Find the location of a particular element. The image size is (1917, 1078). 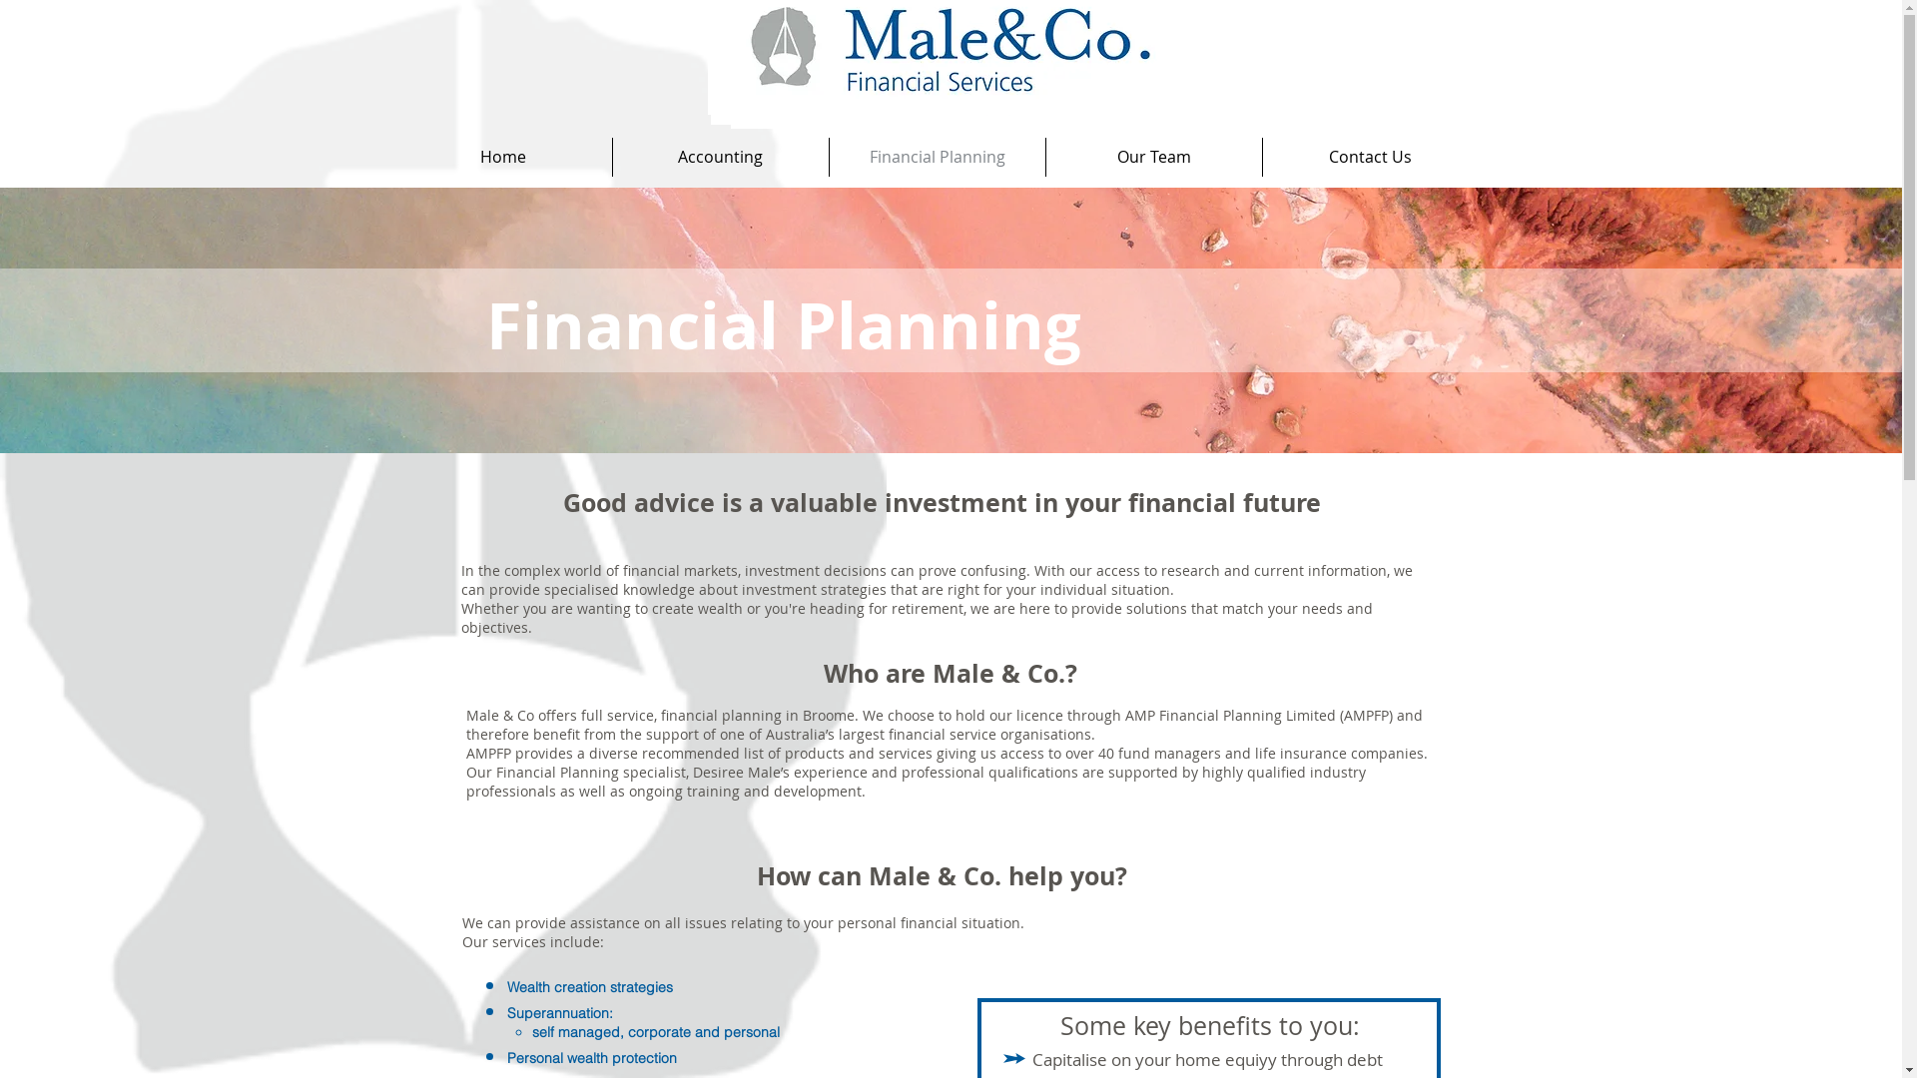

Financial Planning is located at coordinates (937, 158).